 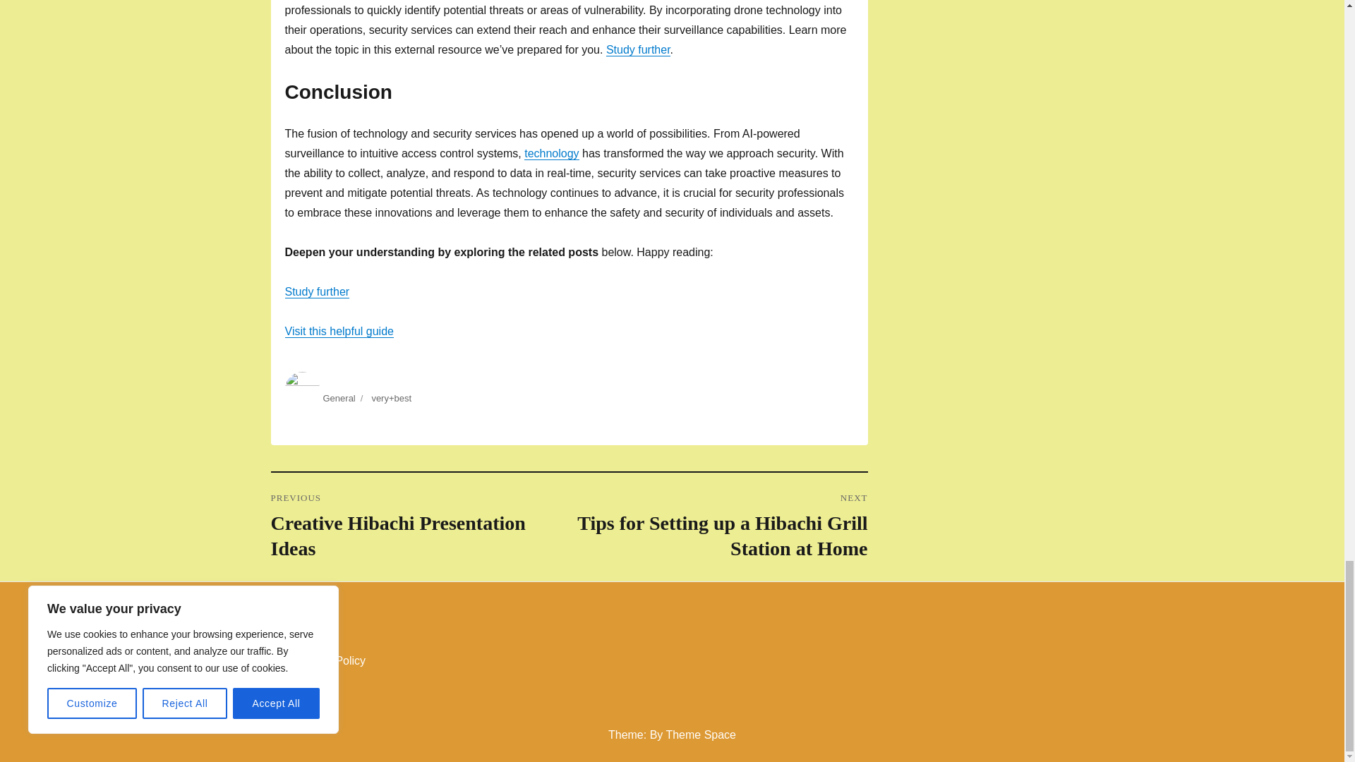 I want to click on Study further, so click(x=420, y=526).